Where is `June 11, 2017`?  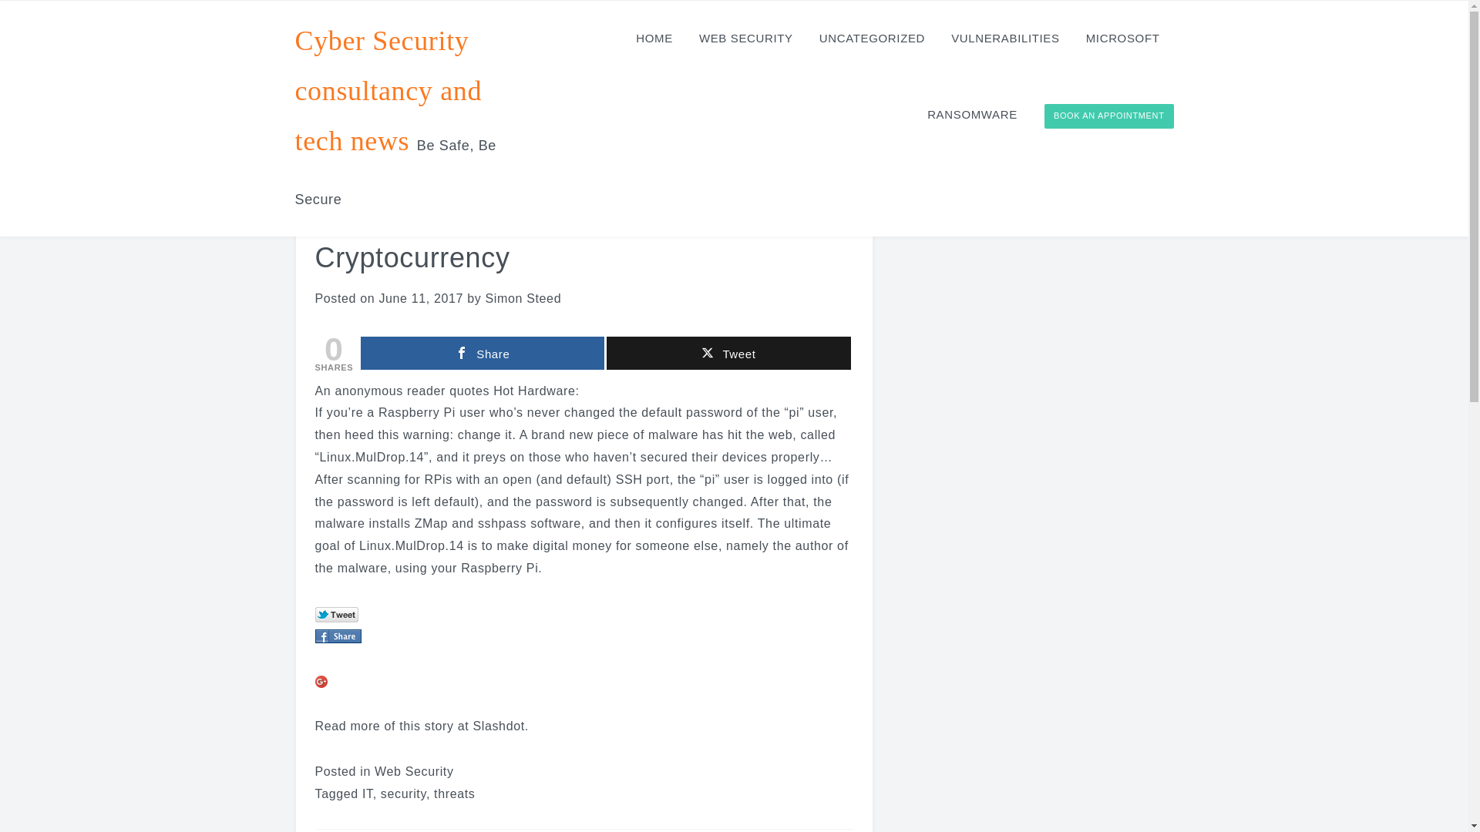 June 11, 2017 is located at coordinates (421, 299).